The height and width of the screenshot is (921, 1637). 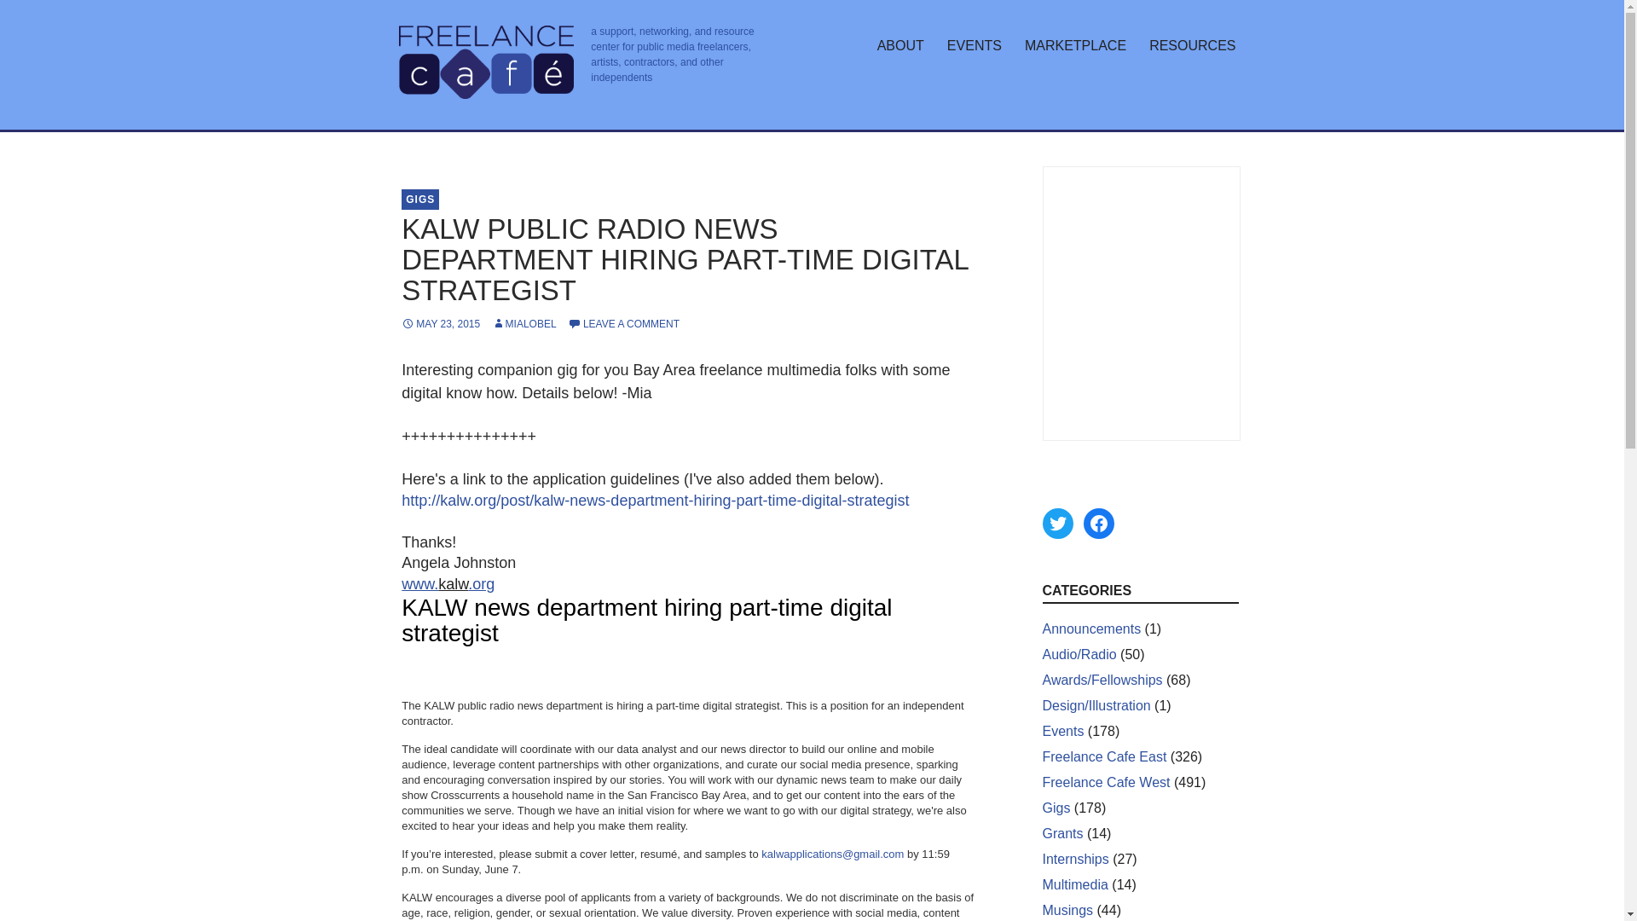 What do you see at coordinates (1105, 782) in the screenshot?
I see `Freelance Cafe West` at bounding box center [1105, 782].